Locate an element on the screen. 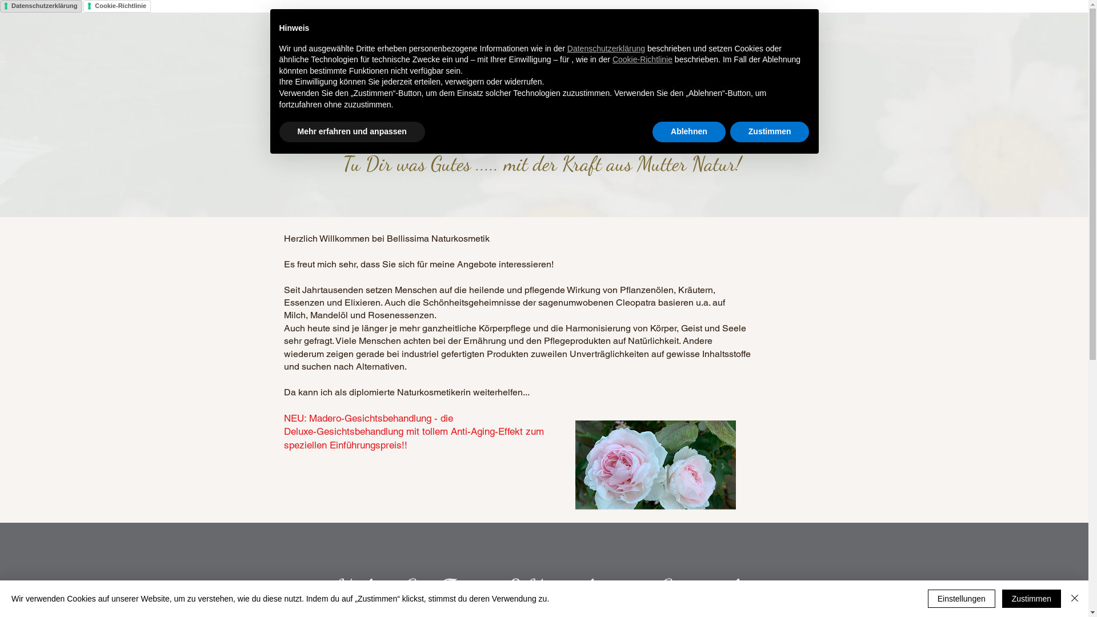 The height and width of the screenshot is (617, 1097). Cookie-Richtlinie is located at coordinates (642, 59).